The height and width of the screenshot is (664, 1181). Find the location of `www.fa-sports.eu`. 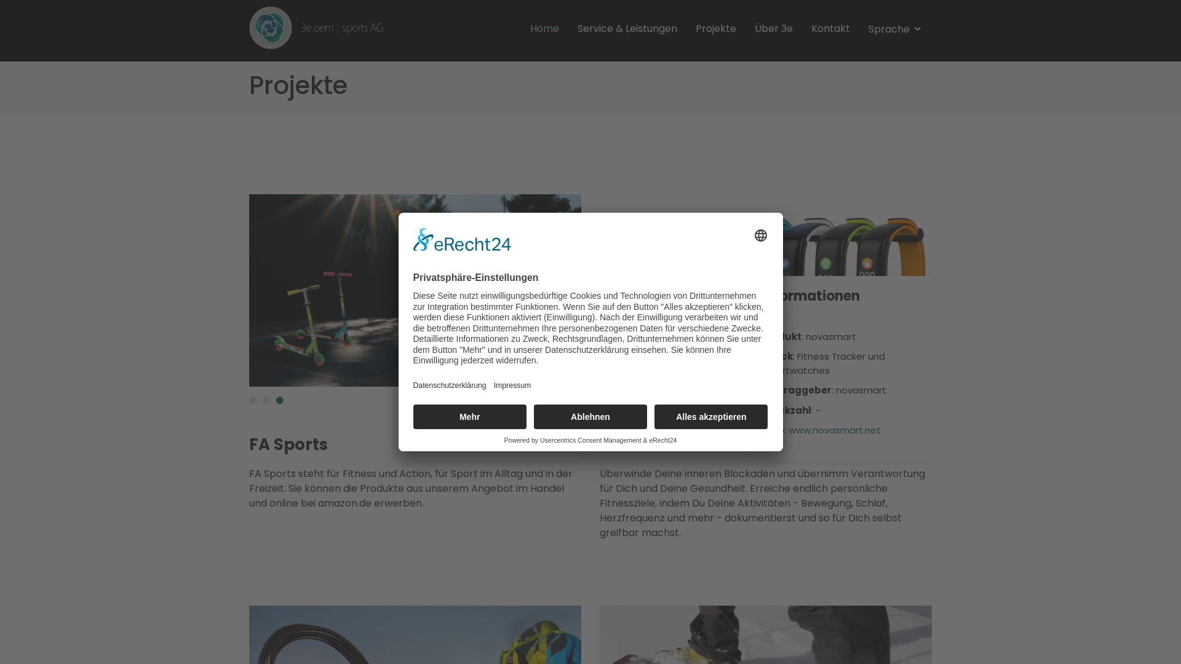

www.fa-sports.eu is located at coordinates (479, 430).